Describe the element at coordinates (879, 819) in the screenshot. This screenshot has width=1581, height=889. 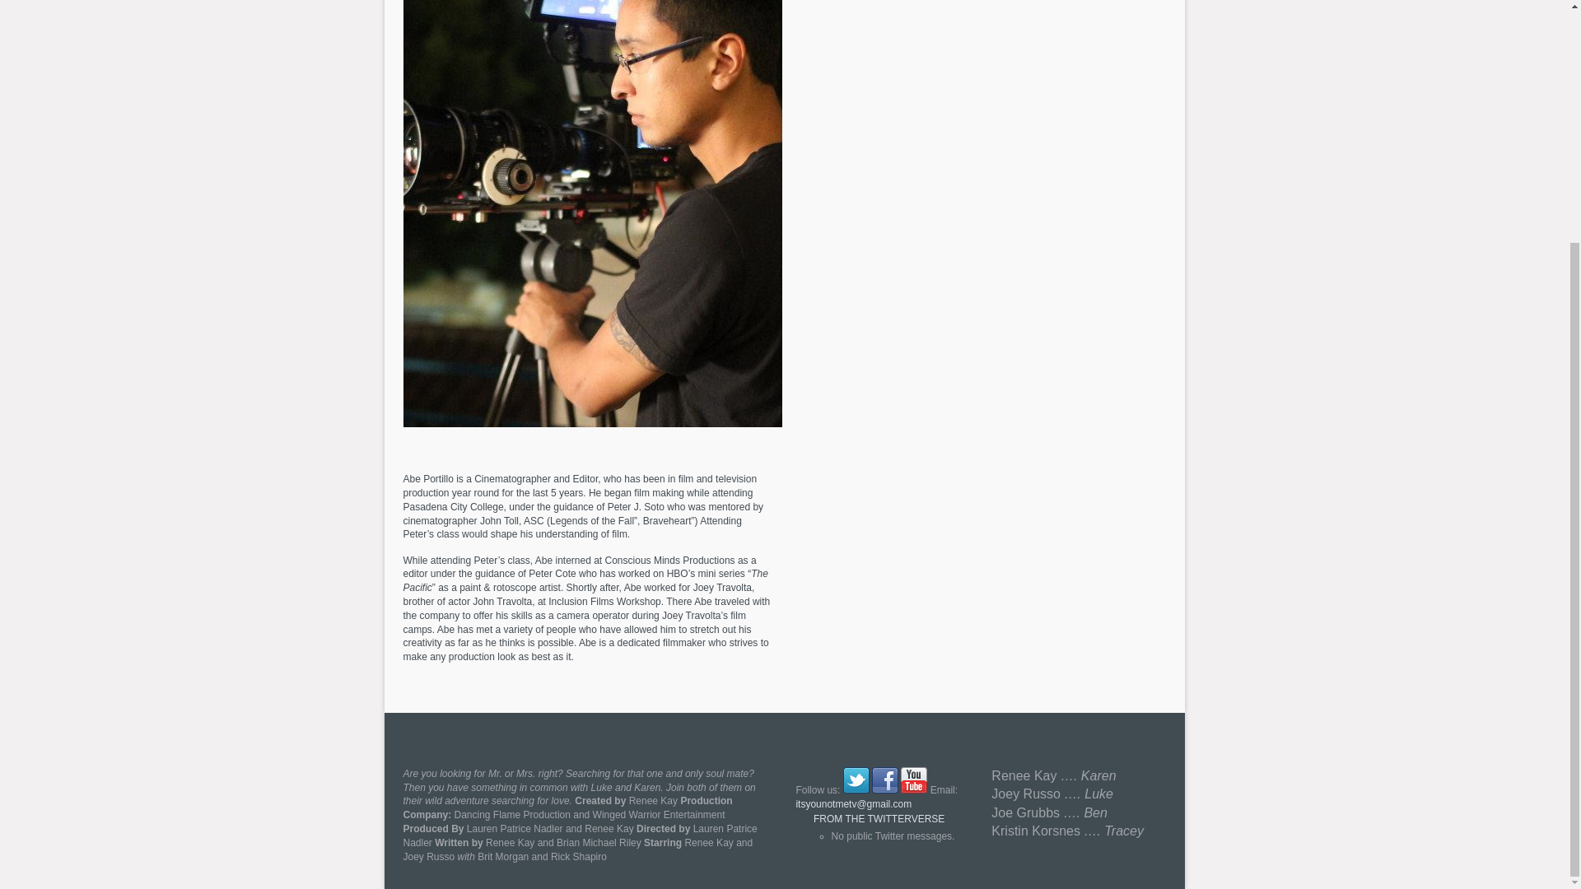
I see `FROM THE TWITTERVERSE` at that location.